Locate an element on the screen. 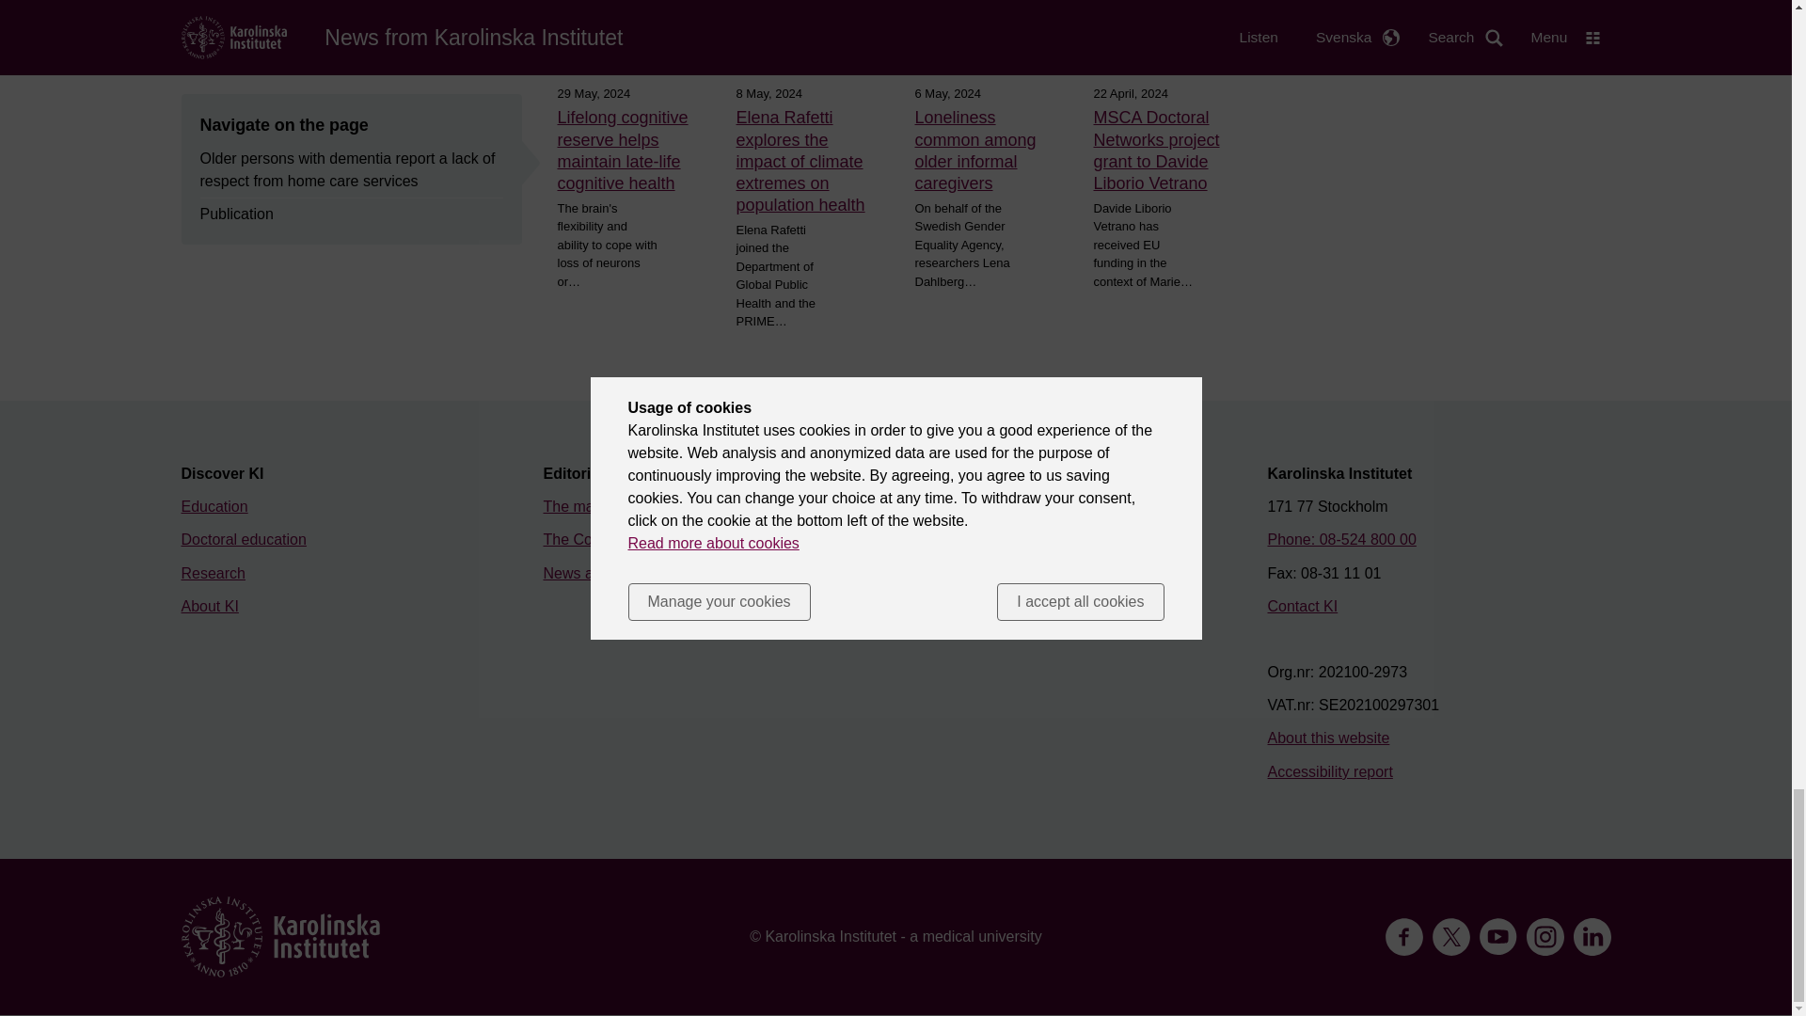 Image resolution: width=1806 pixels, height=1016 pixels. Home is located at coordinates (280, 936).